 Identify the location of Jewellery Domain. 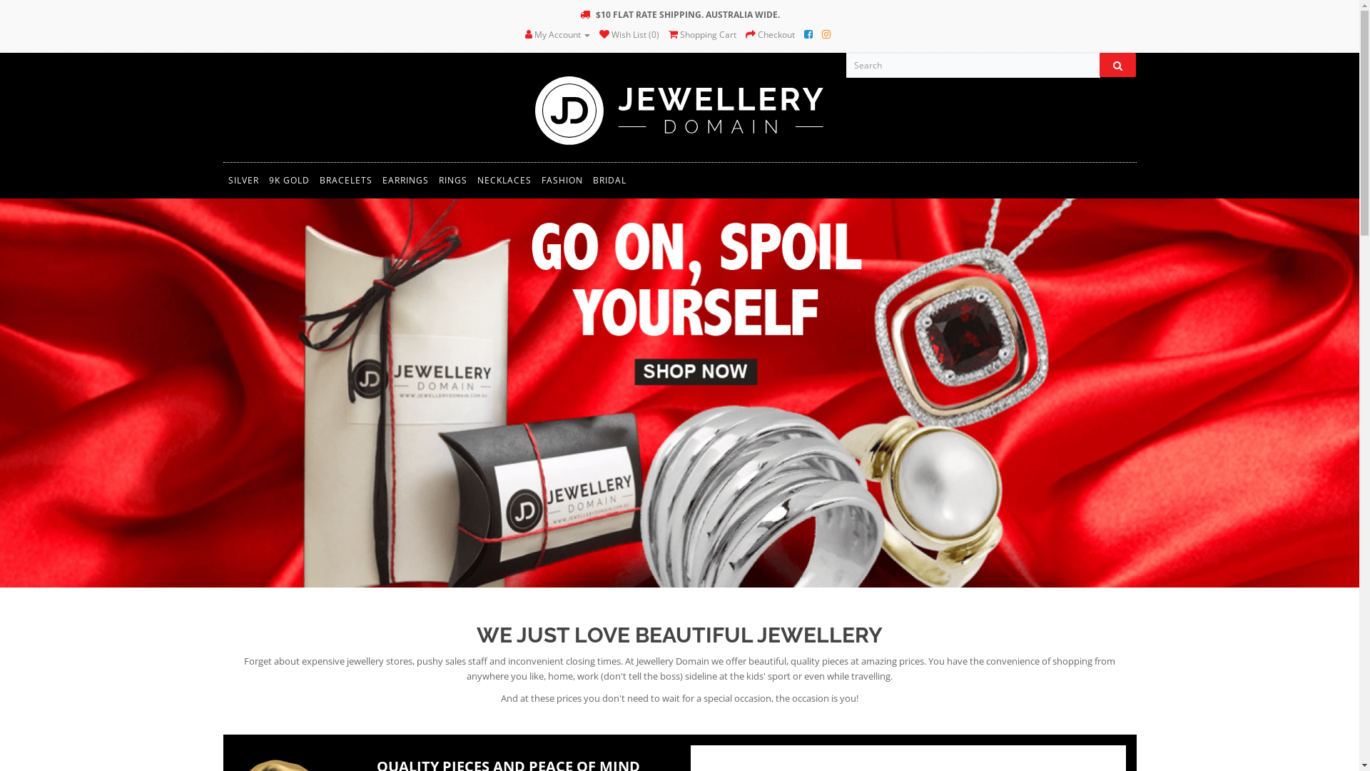
(679, 109).